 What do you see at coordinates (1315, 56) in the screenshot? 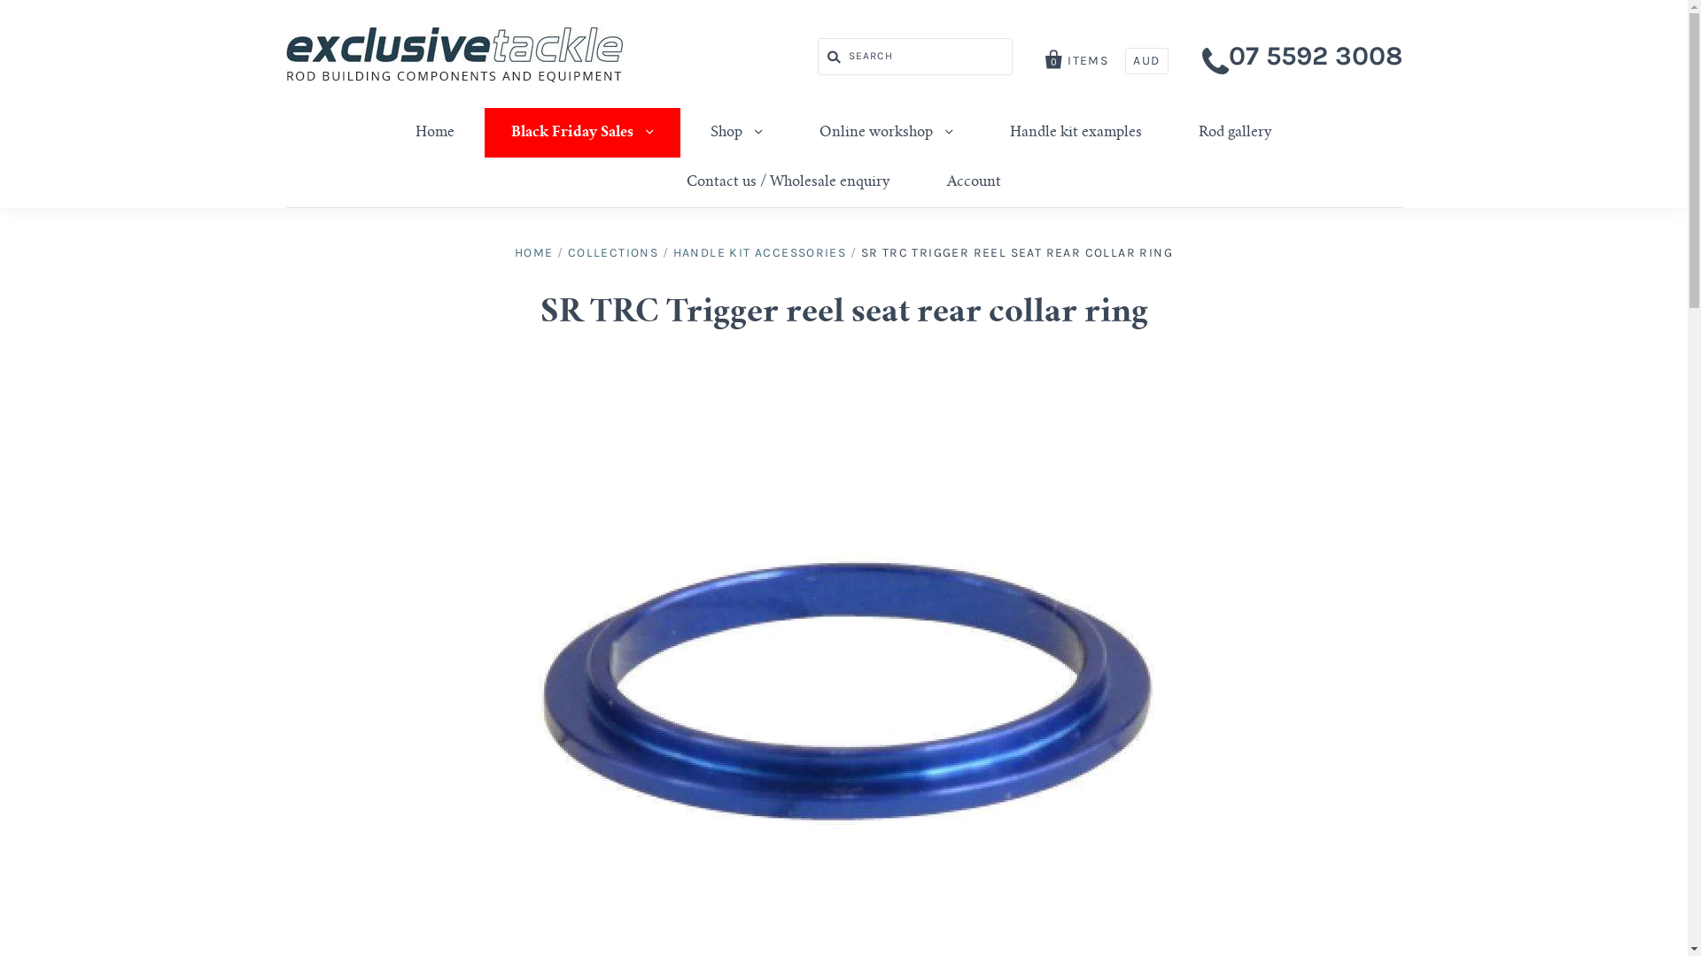
I see `07 5592 3008` at bounding box center [1315, 56].